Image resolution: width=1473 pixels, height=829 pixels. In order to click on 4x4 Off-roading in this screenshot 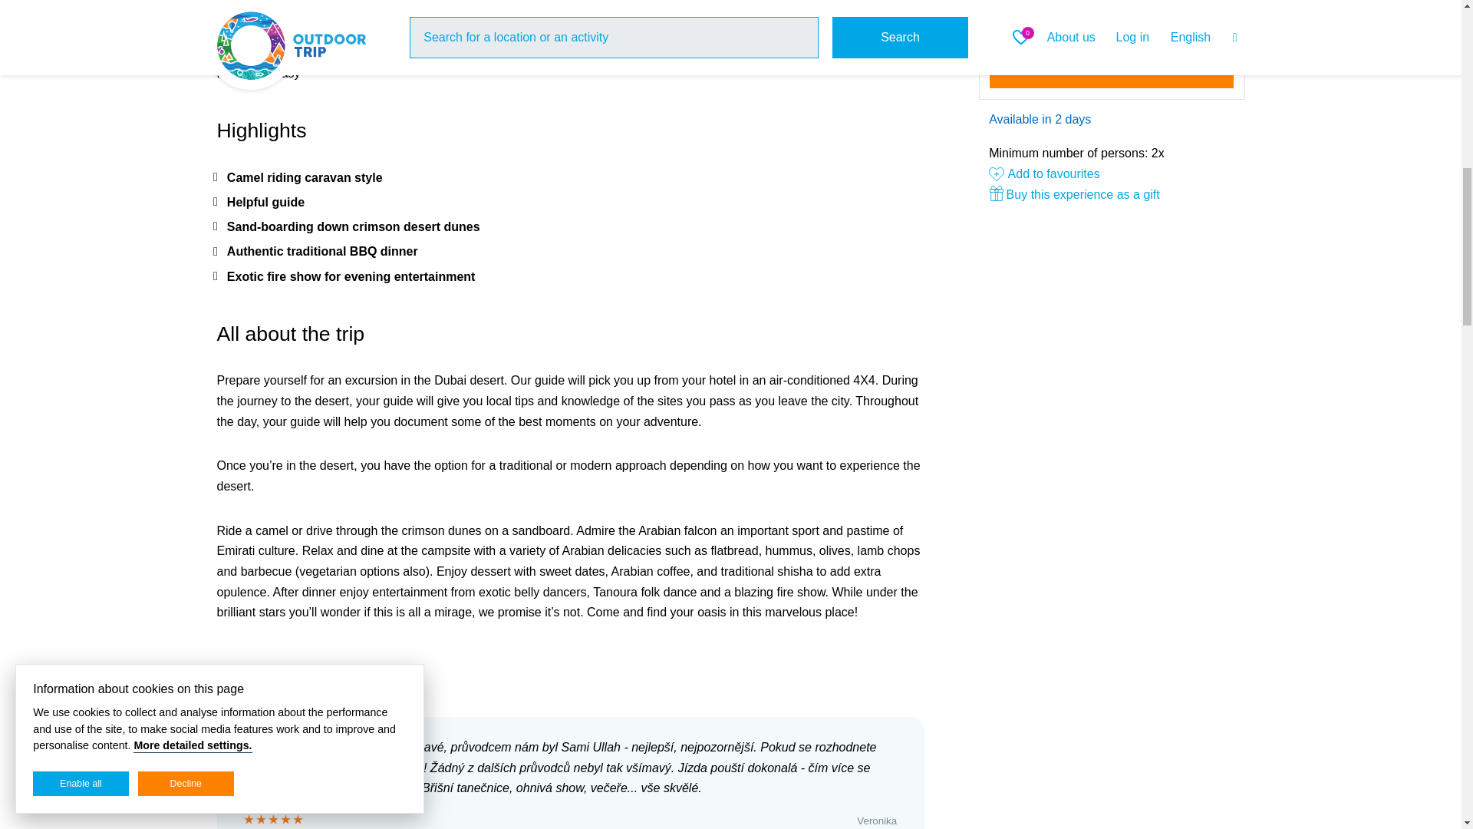, I will do `click(308, 11)`.